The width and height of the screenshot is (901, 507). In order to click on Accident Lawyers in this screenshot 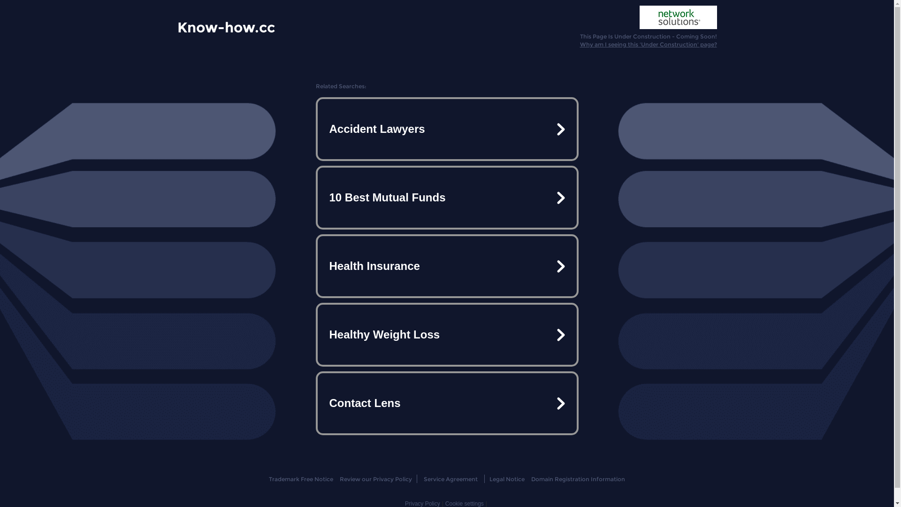, I will do `click(447, 129)`.